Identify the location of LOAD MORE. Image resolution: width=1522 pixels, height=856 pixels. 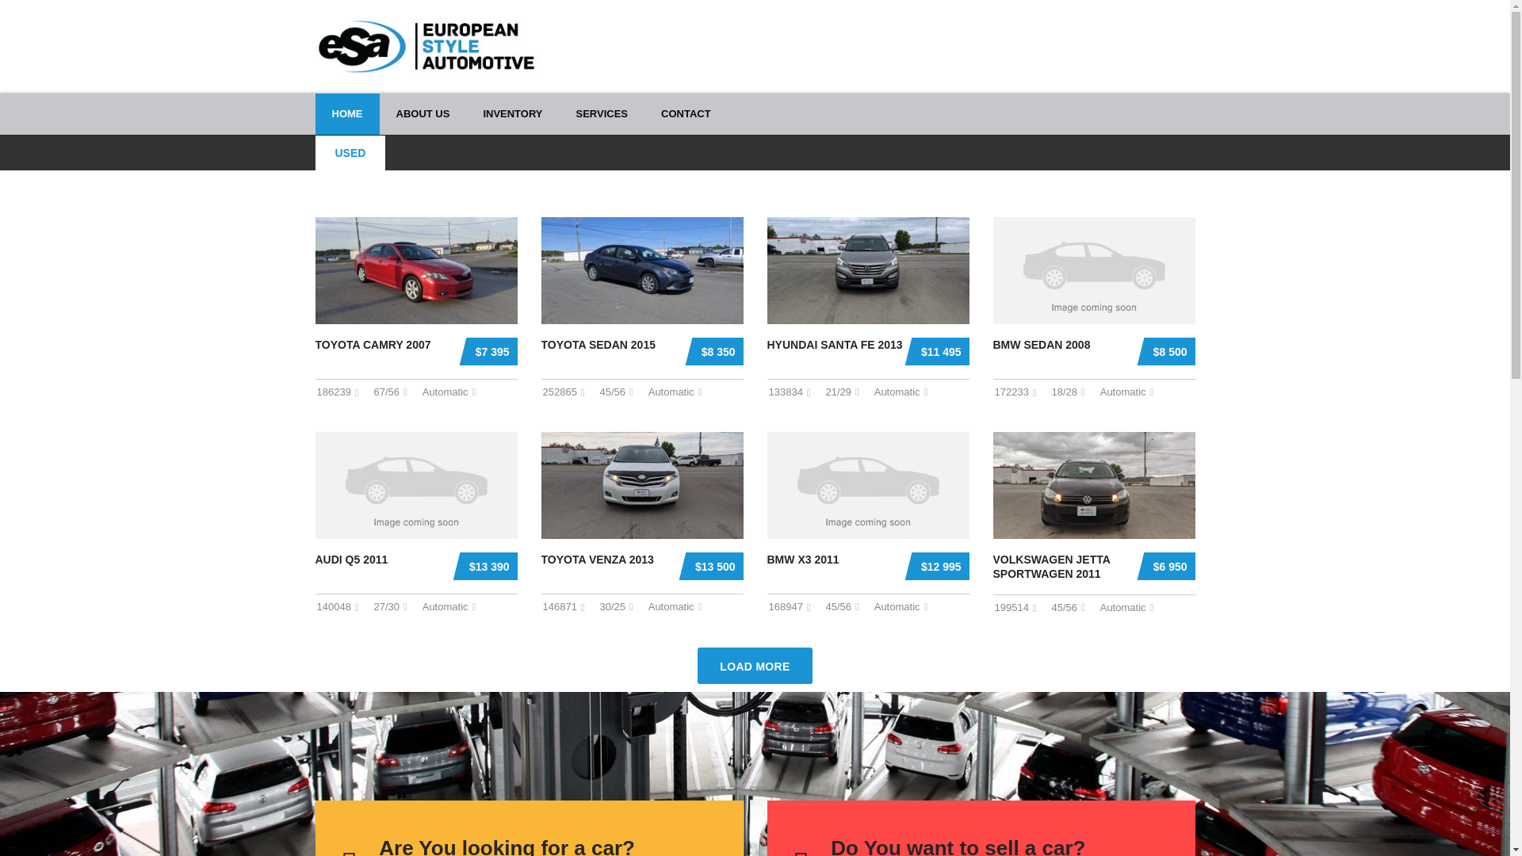
(530, 827).